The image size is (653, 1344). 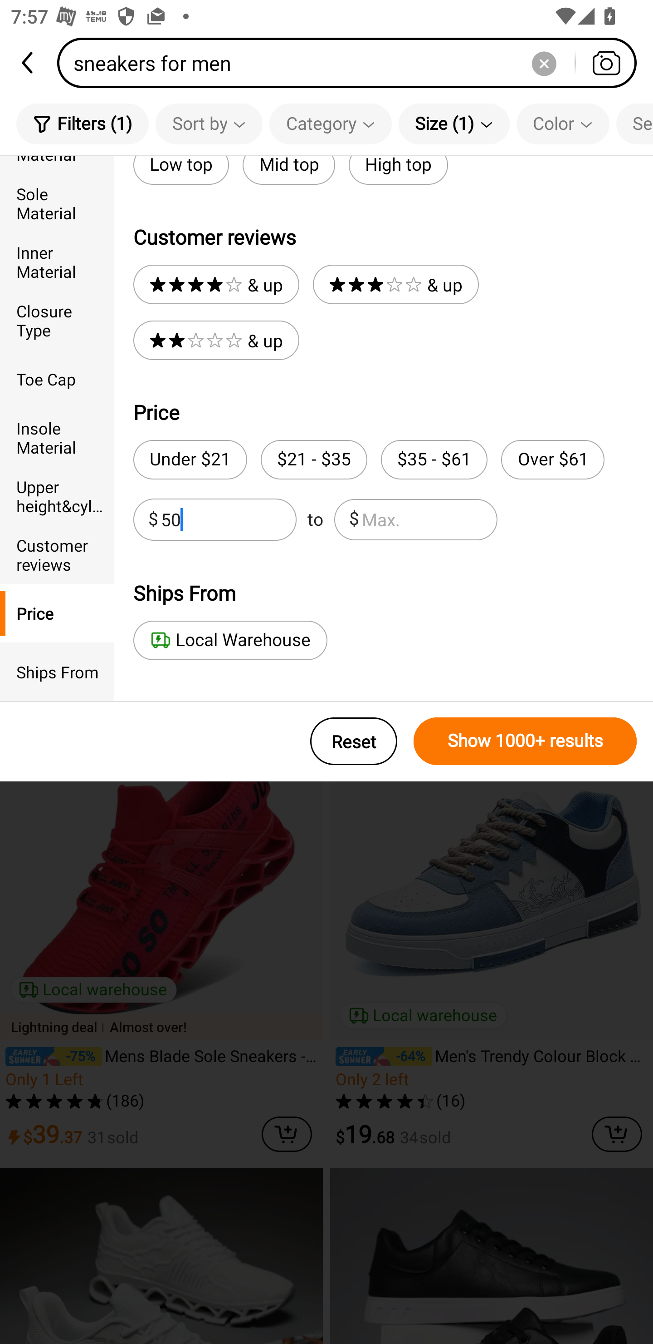 I want to click on Customer reviews, so click(x=57, y=554).